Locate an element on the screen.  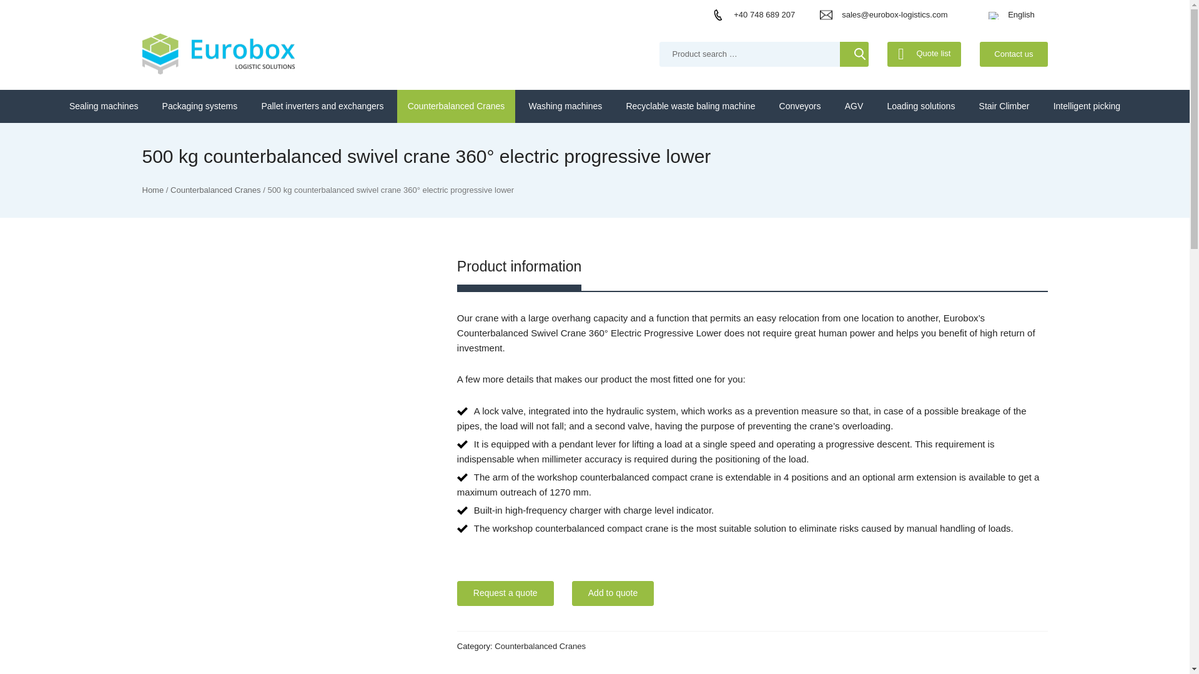
Sealing machines is located at coordinates (104, 106).